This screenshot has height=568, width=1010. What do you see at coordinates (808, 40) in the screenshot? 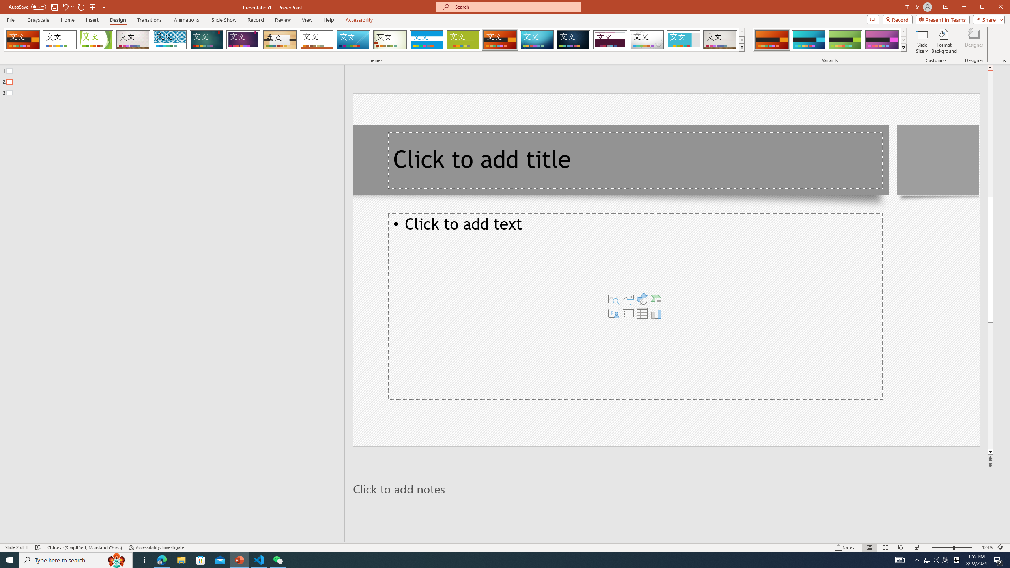
I see `Berlin Variant 2` at bounding box center [808, 40].